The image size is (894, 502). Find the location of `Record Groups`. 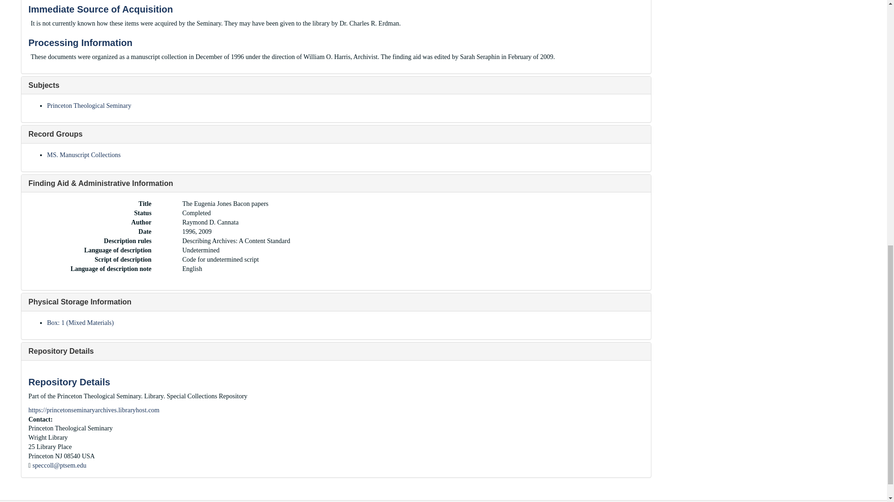

Record Groups is located at coordinates (55, 134).